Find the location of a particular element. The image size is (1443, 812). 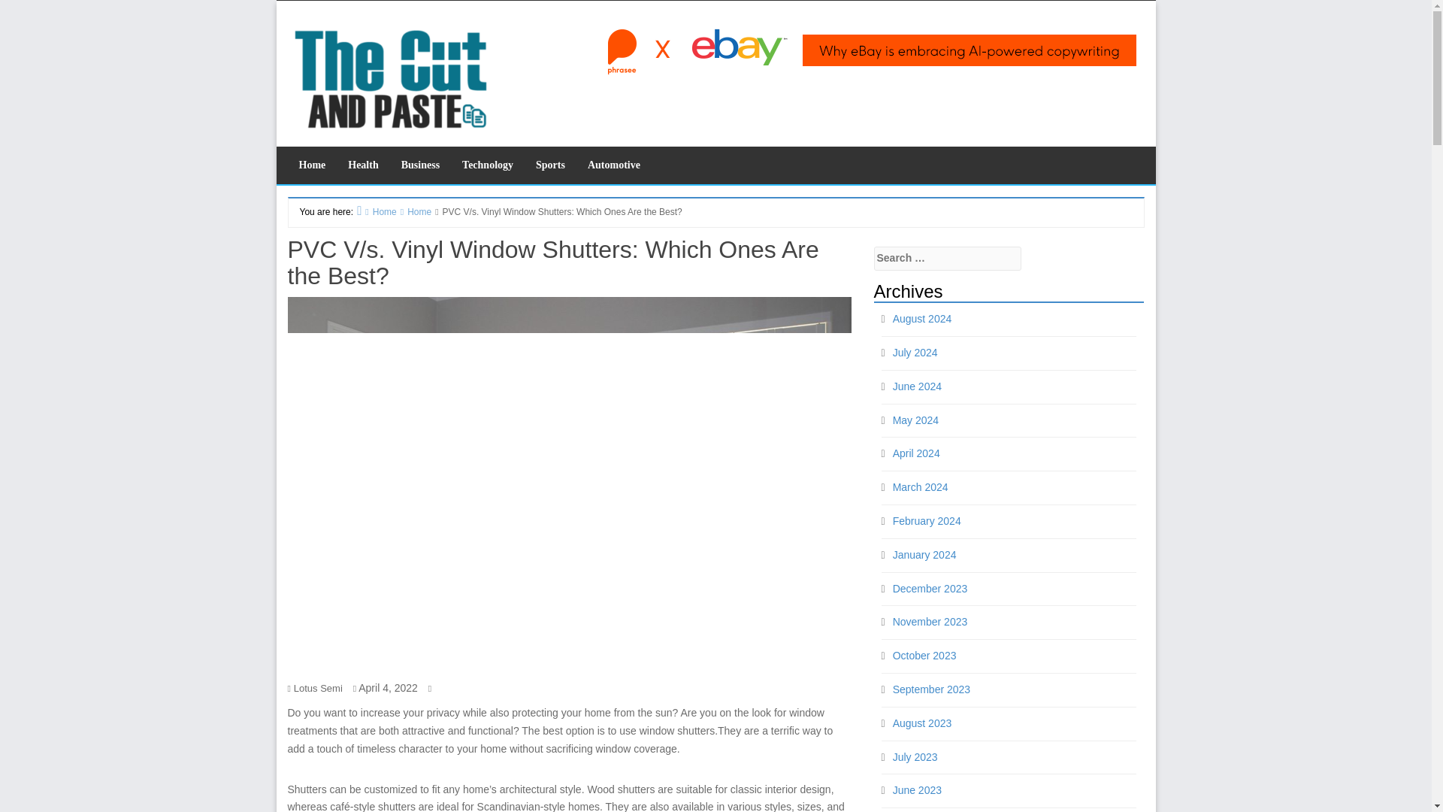

Technology is located at coordinates (487, 165).